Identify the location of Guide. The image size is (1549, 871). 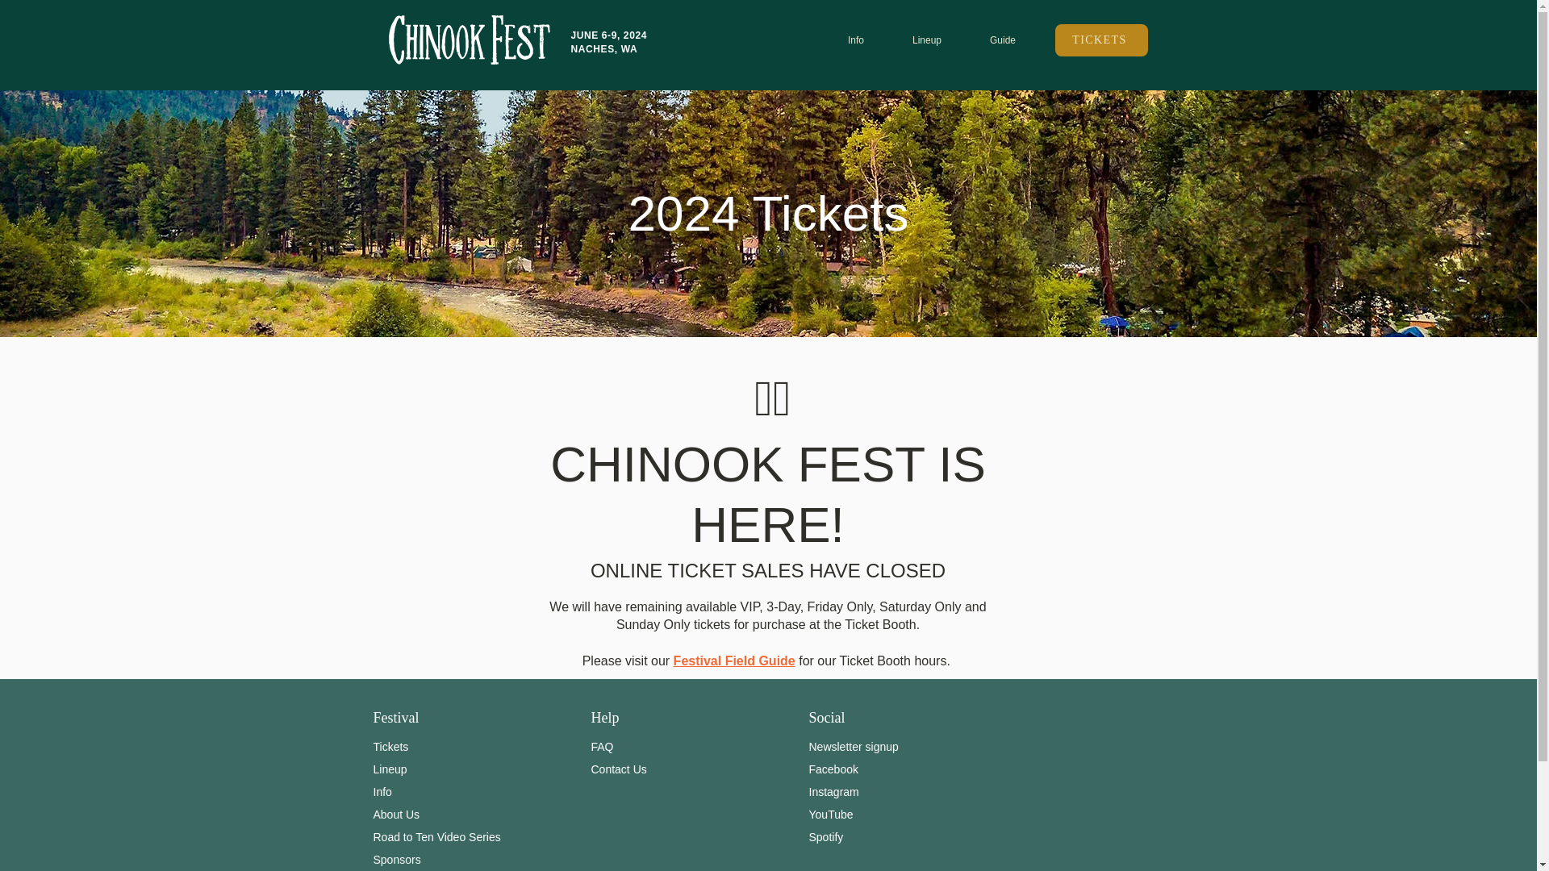
(1002, 40).